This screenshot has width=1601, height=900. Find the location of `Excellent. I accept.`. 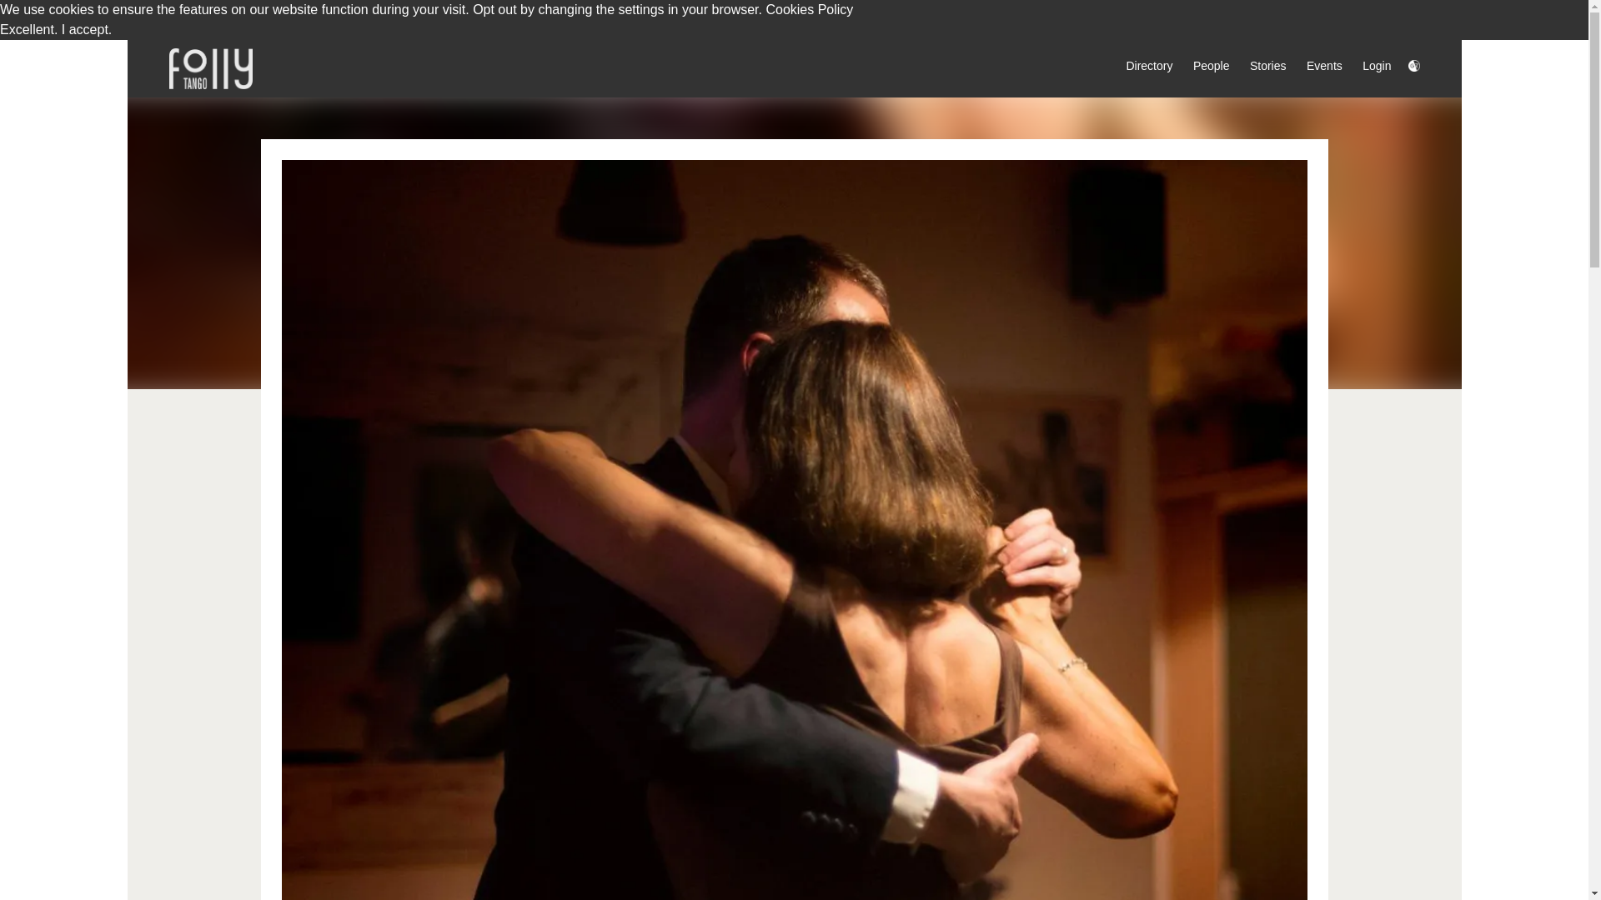

Excellent. I accept. is located at coordinates (56, 30).